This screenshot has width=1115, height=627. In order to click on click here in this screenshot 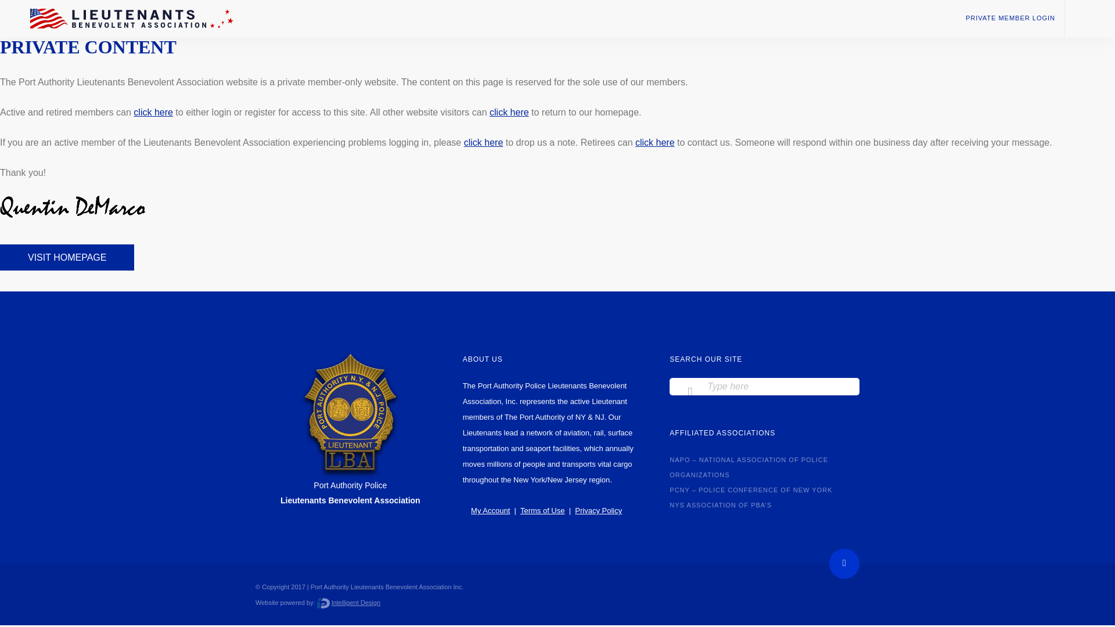, I will do `click(483, 142)`.